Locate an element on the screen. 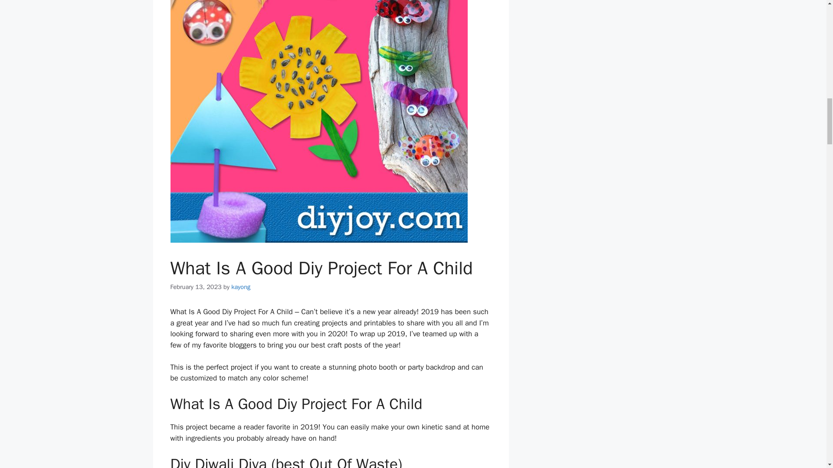 The height and width of the screenshot is (468, 833). View all posts by kayong is located at coordinates (241, 287).